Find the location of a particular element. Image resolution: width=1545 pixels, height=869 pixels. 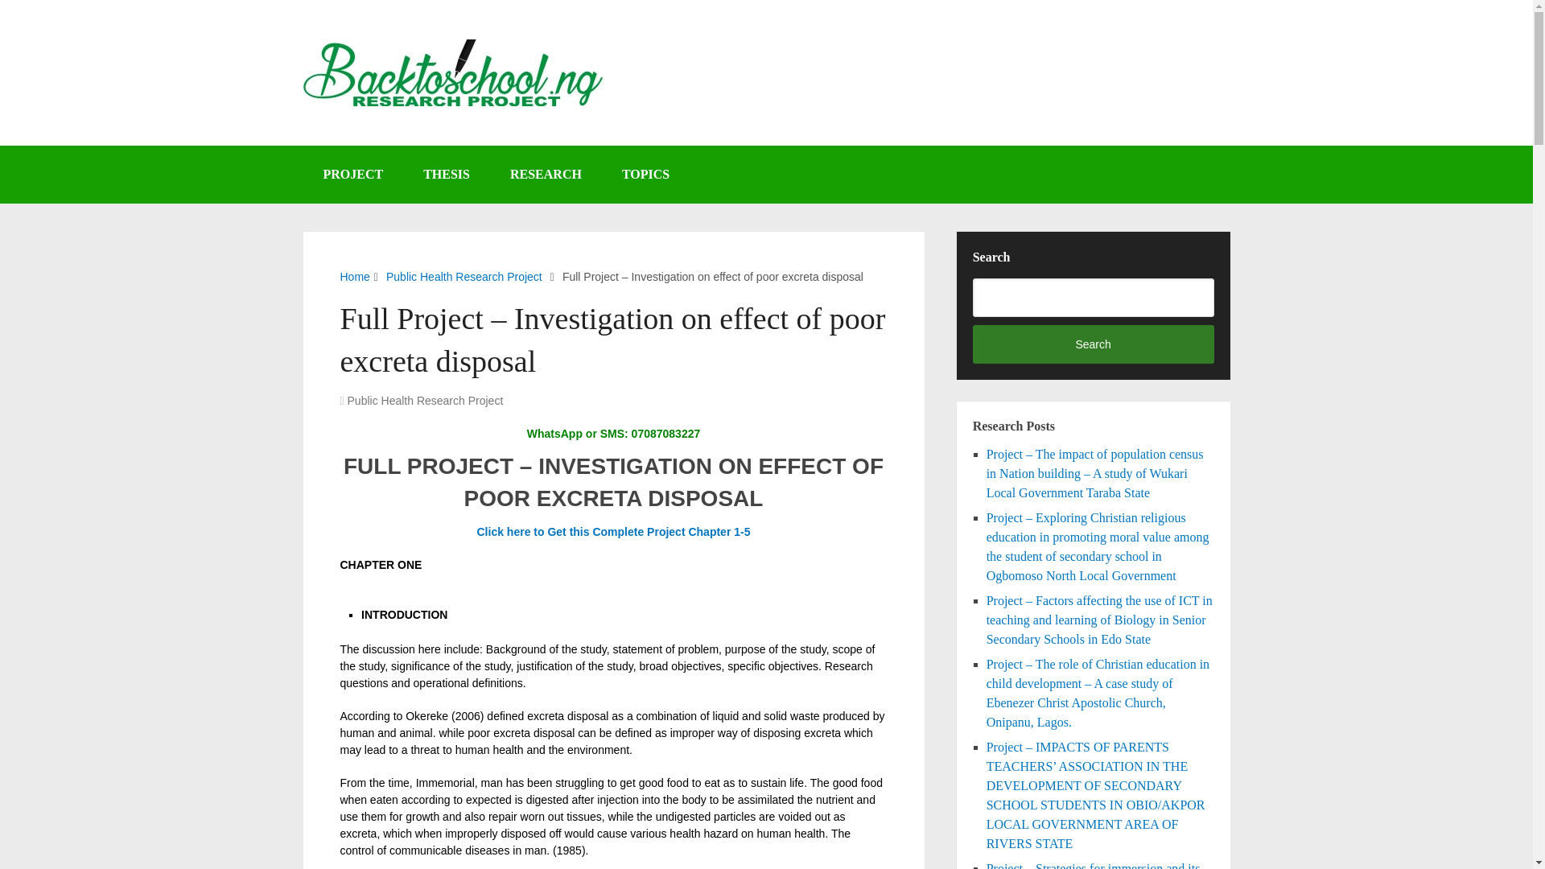

THESIS is located at coordinates (446, 174).